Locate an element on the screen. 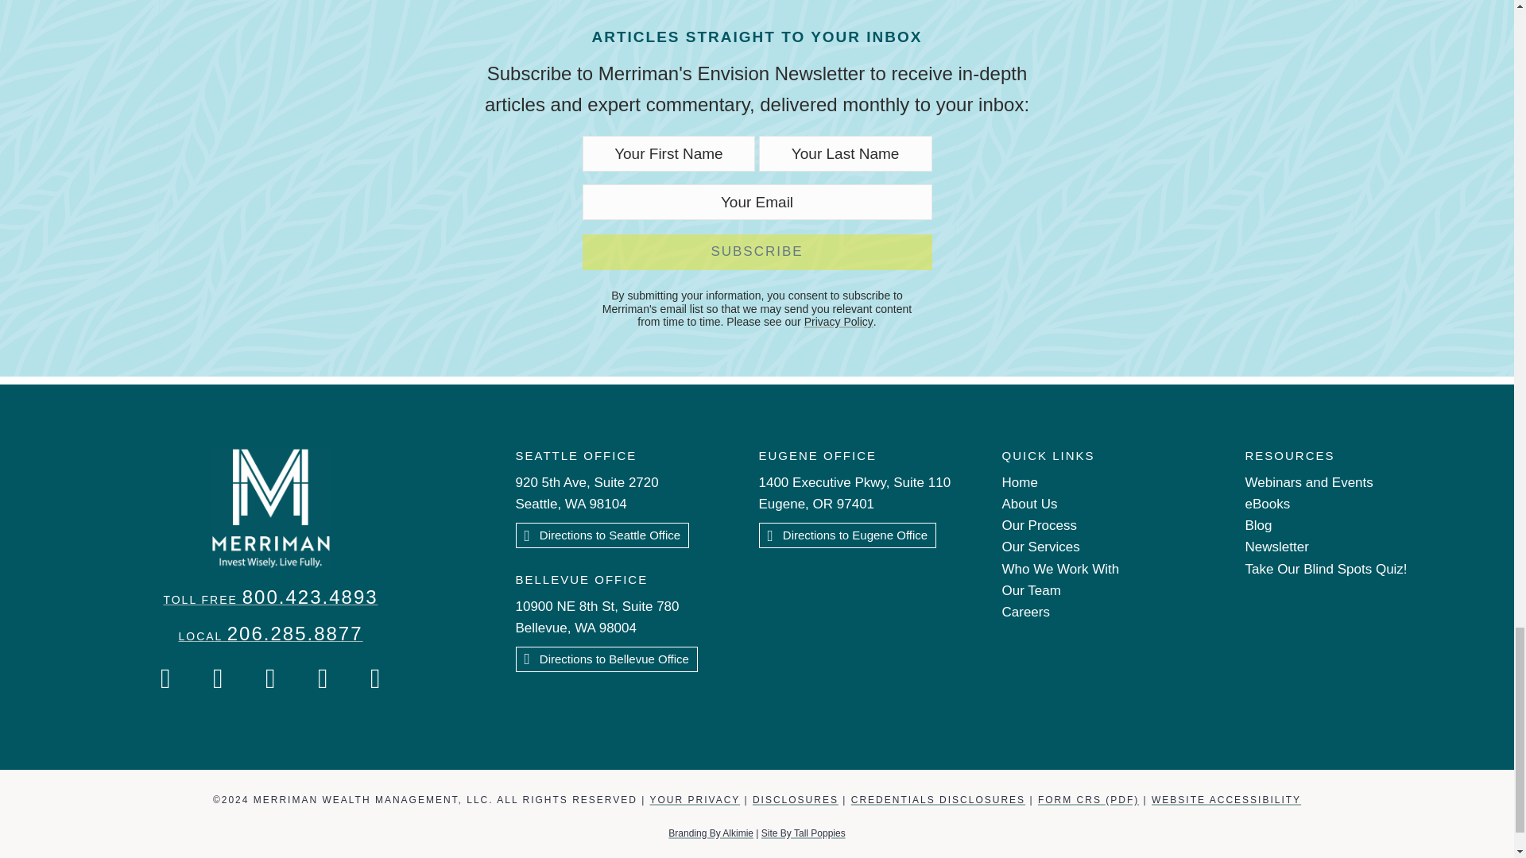  Merriman's YouTube Channel is located at coordinates (323, 678).